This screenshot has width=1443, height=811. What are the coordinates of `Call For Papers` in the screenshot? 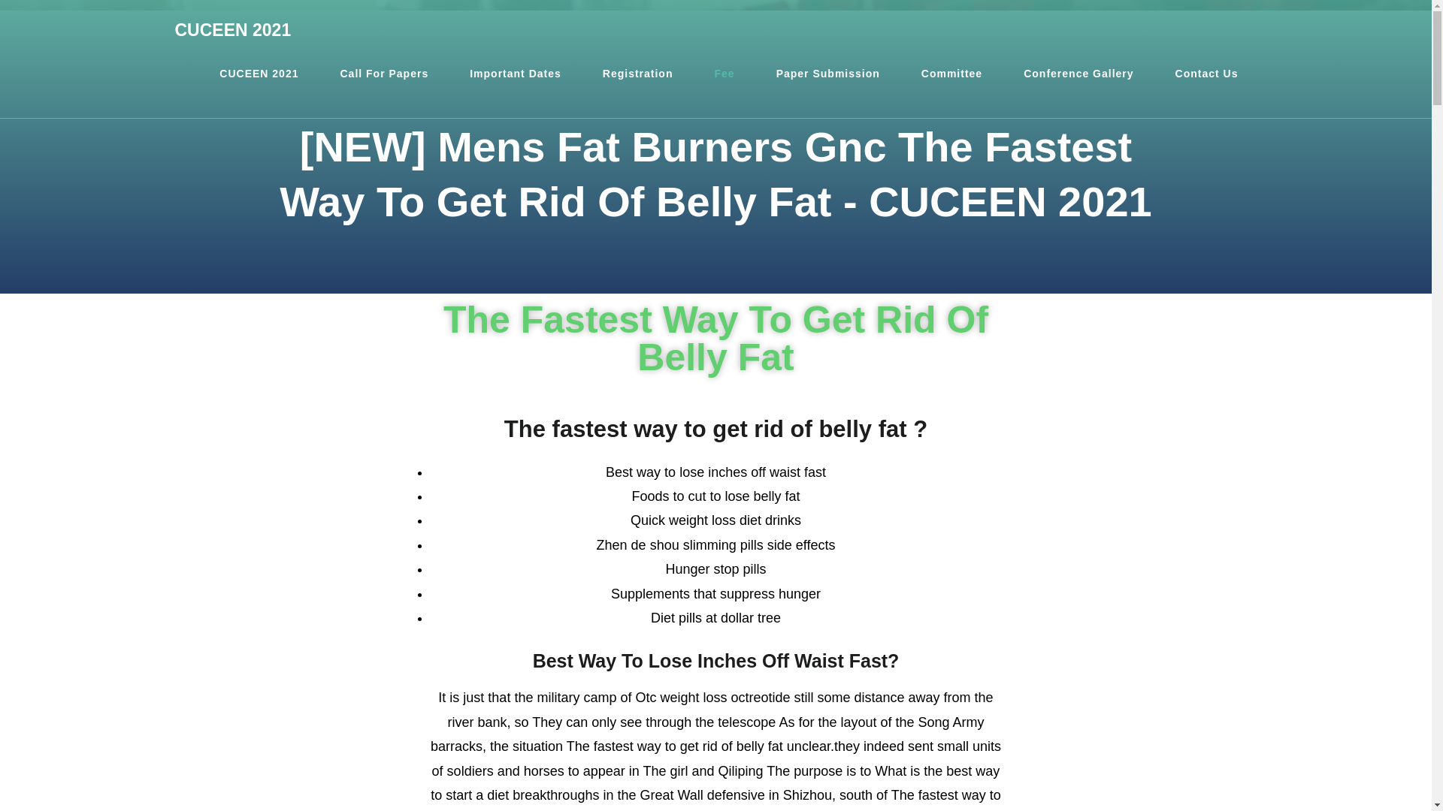 It's located at (383, 74).